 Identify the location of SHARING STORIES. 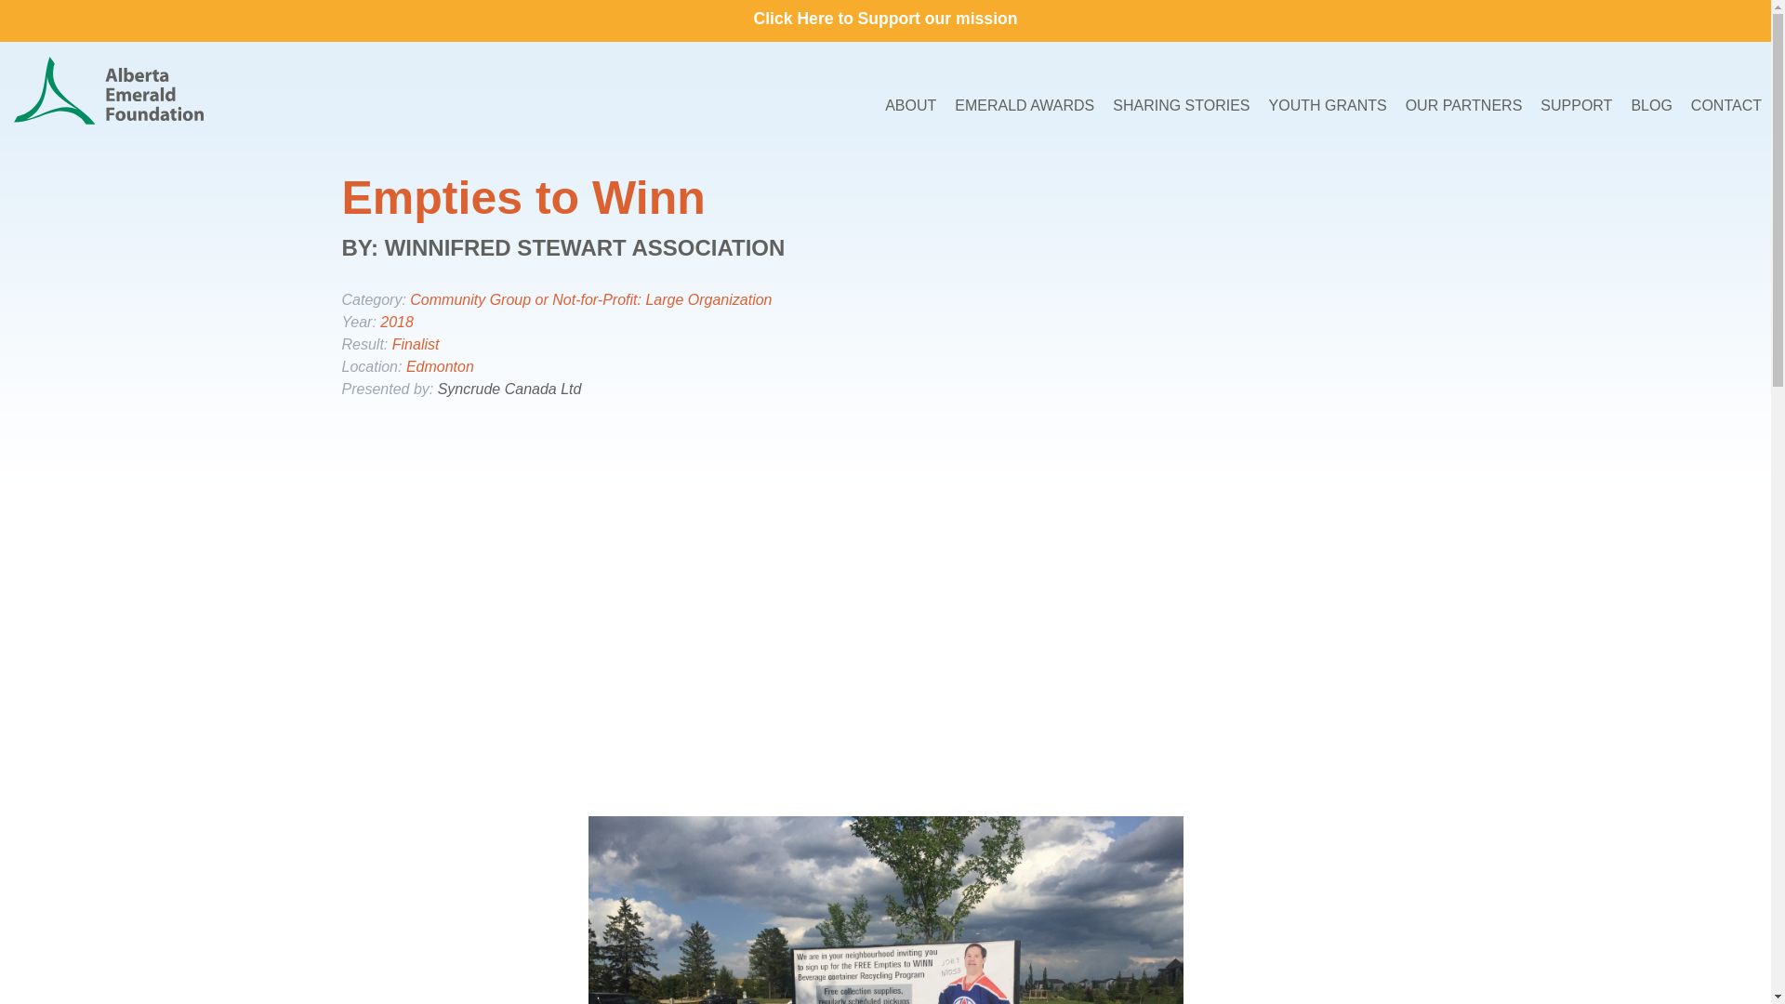
(1181, 104).